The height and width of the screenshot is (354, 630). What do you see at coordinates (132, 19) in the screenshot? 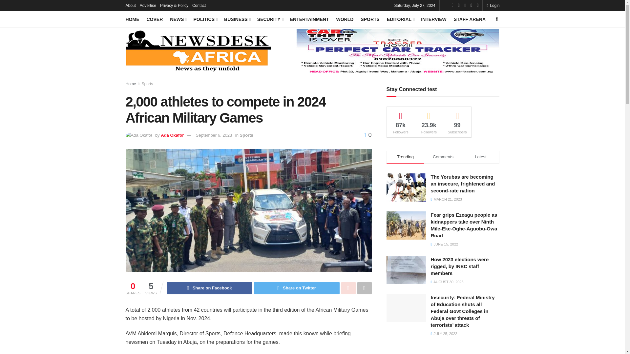
I see `HOME` at bounding box center [132, 19].